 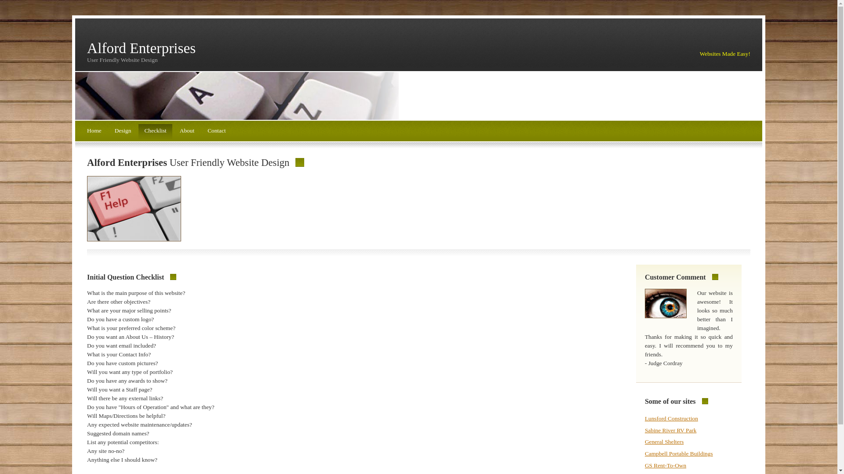 What do you see at coordinates (671, 419) in the screenshot?
I see `Lunsford Construction` at bounding box center [671, 419].